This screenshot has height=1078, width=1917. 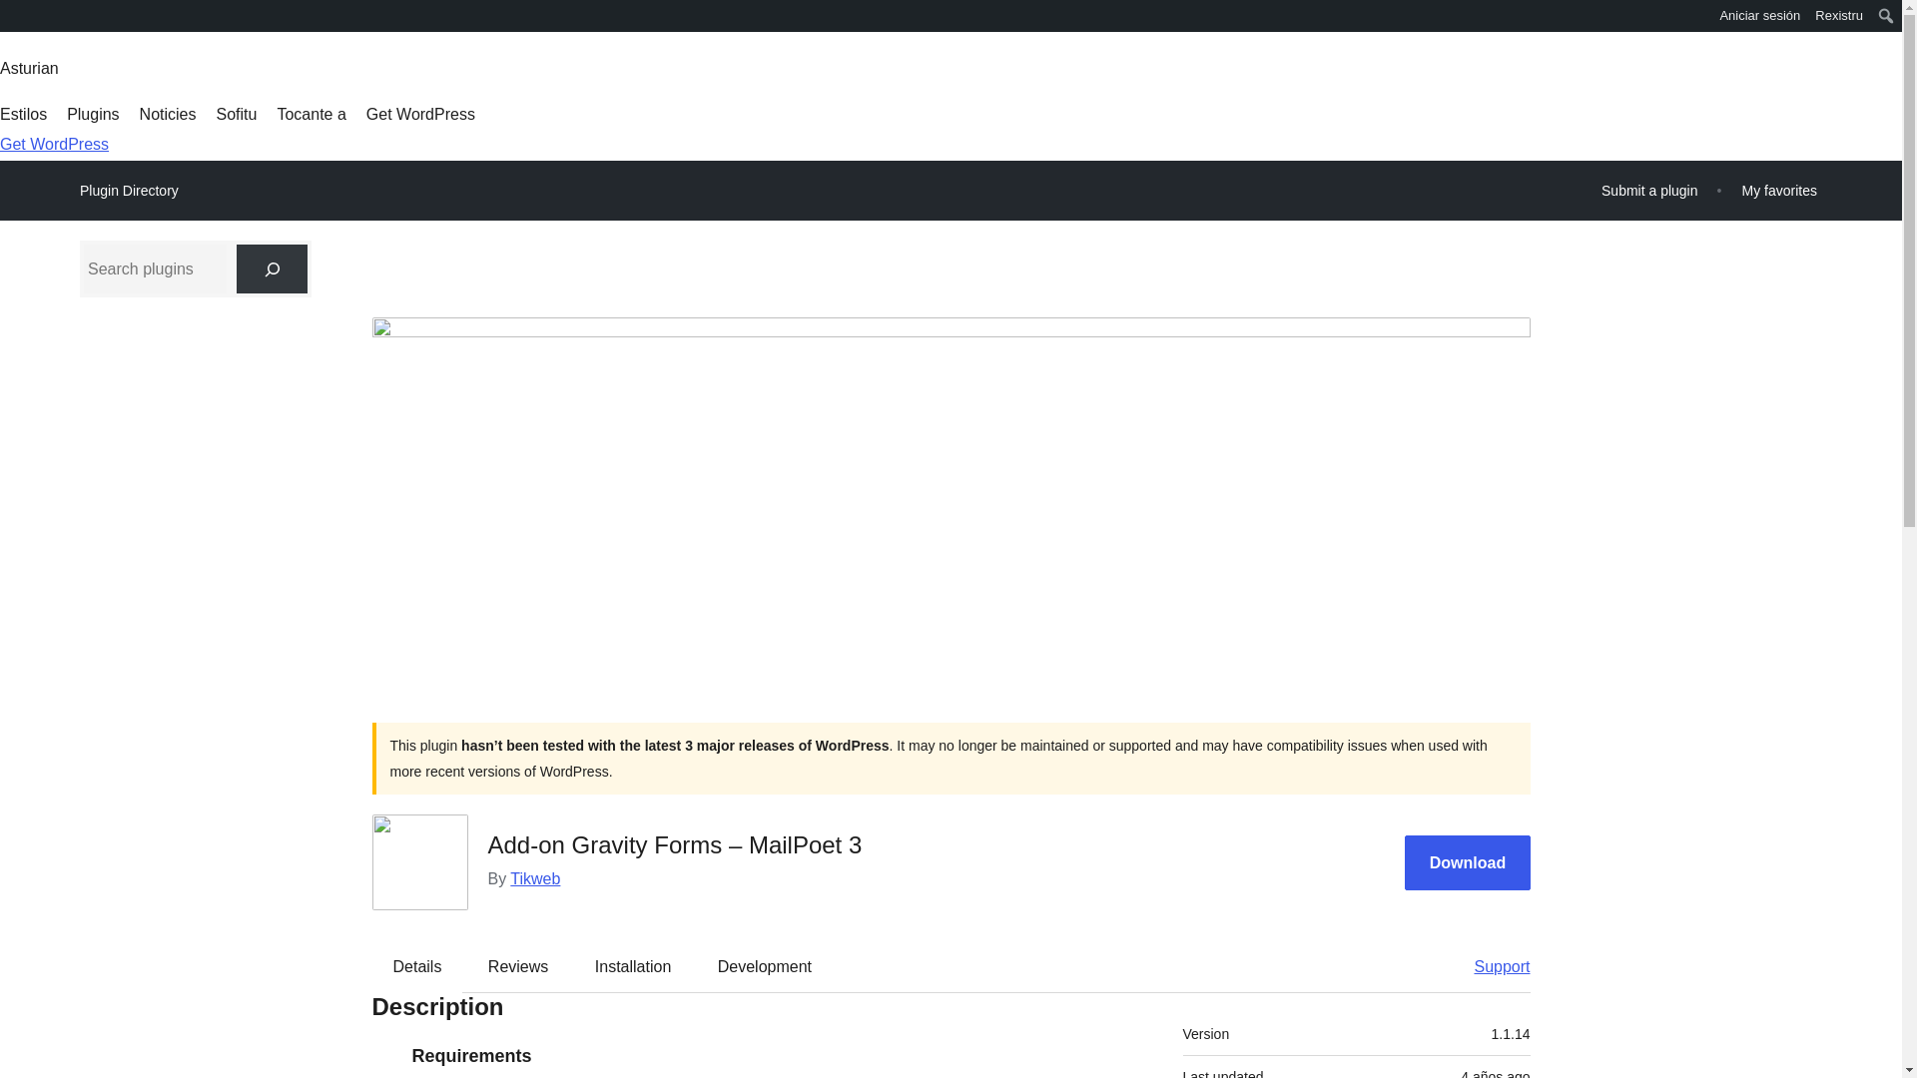 What do you see at coordinates (420, 114) in the screenshot?
I see `Get WordPress` at bounding box center [420, 114].